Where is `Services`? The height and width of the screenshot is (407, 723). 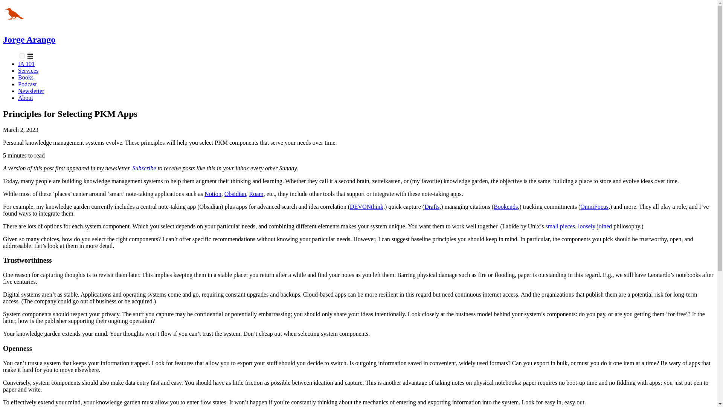 Services is located at coordinates (28, 70).